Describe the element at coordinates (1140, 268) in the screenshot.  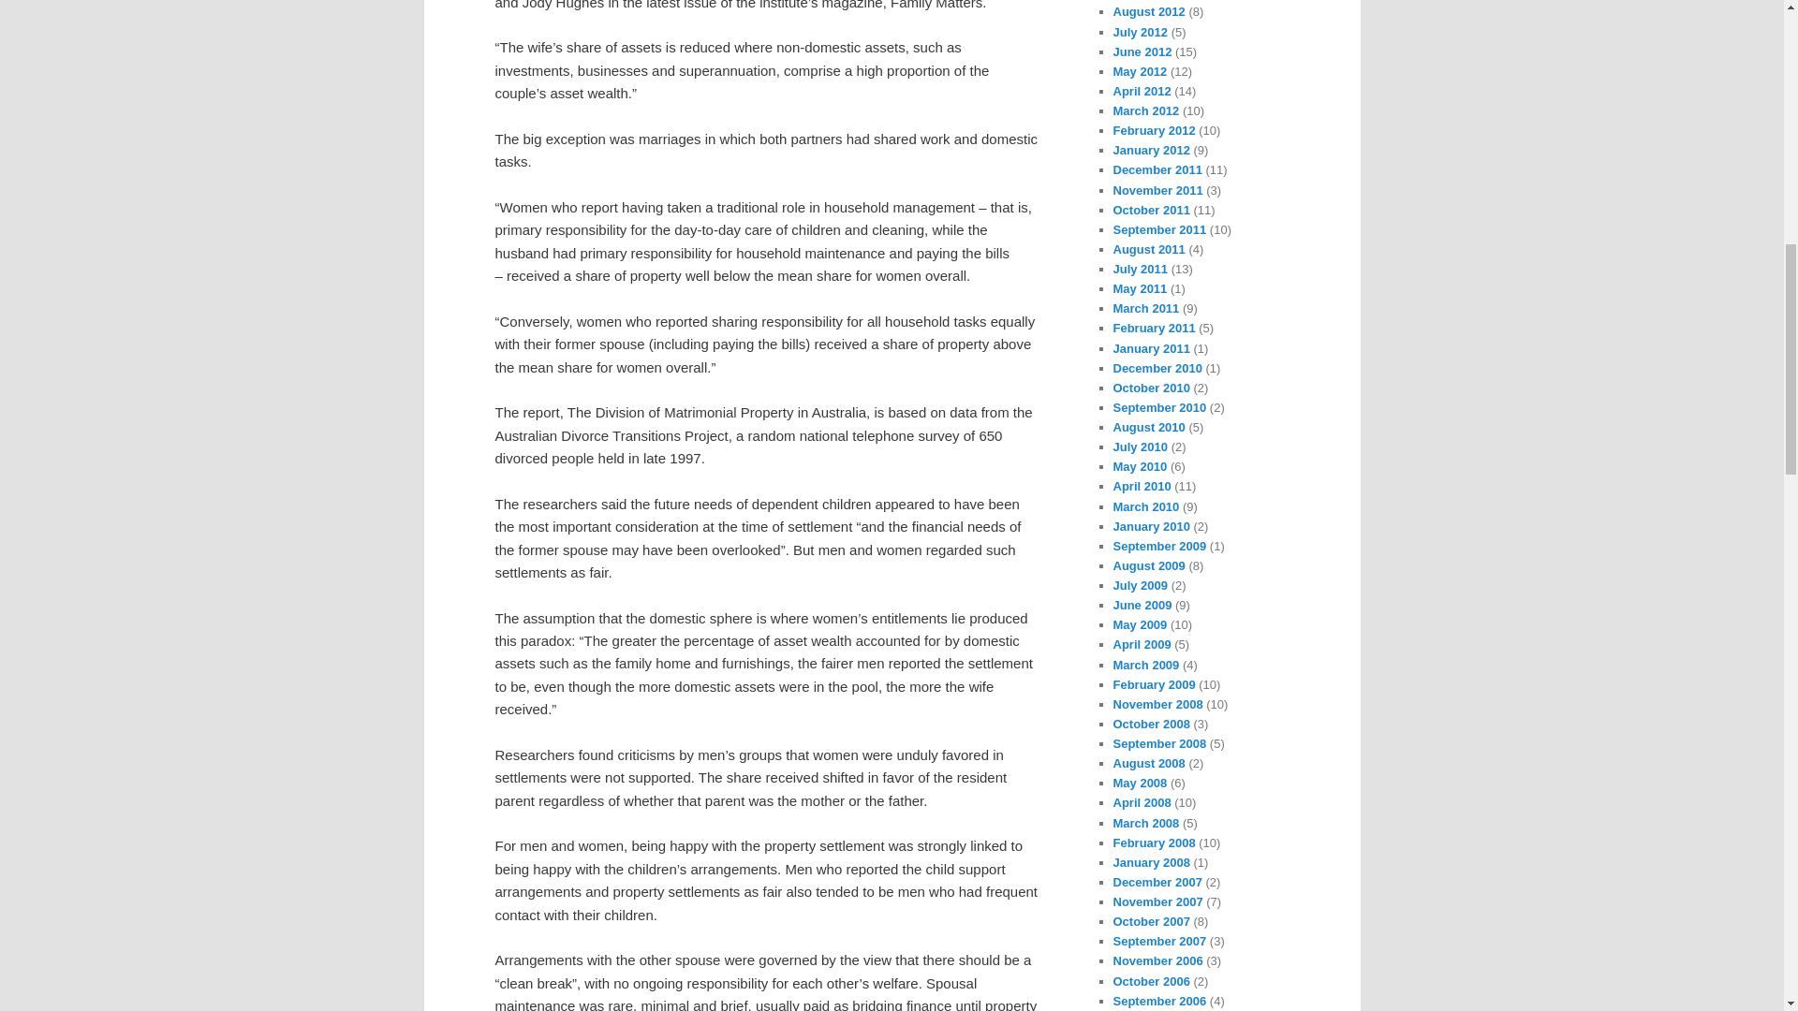
I see `July 2011` at that location.